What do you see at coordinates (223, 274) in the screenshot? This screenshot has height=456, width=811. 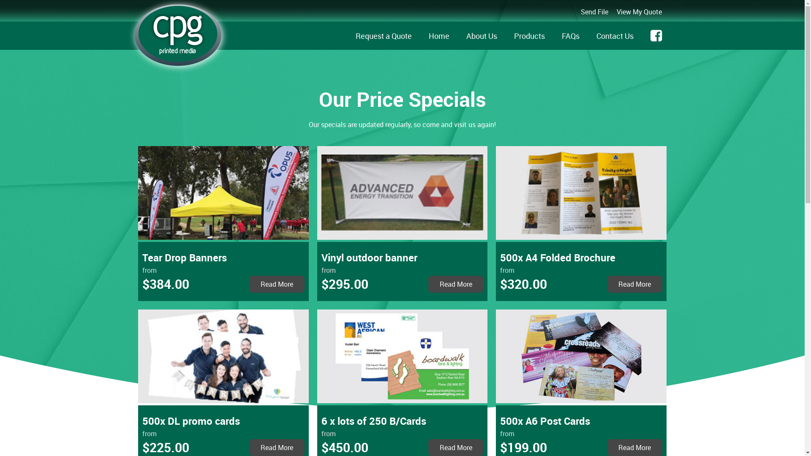 I see `Tear Drop Banners
from
$384.00
Read More` at bounding box center [223, 274].